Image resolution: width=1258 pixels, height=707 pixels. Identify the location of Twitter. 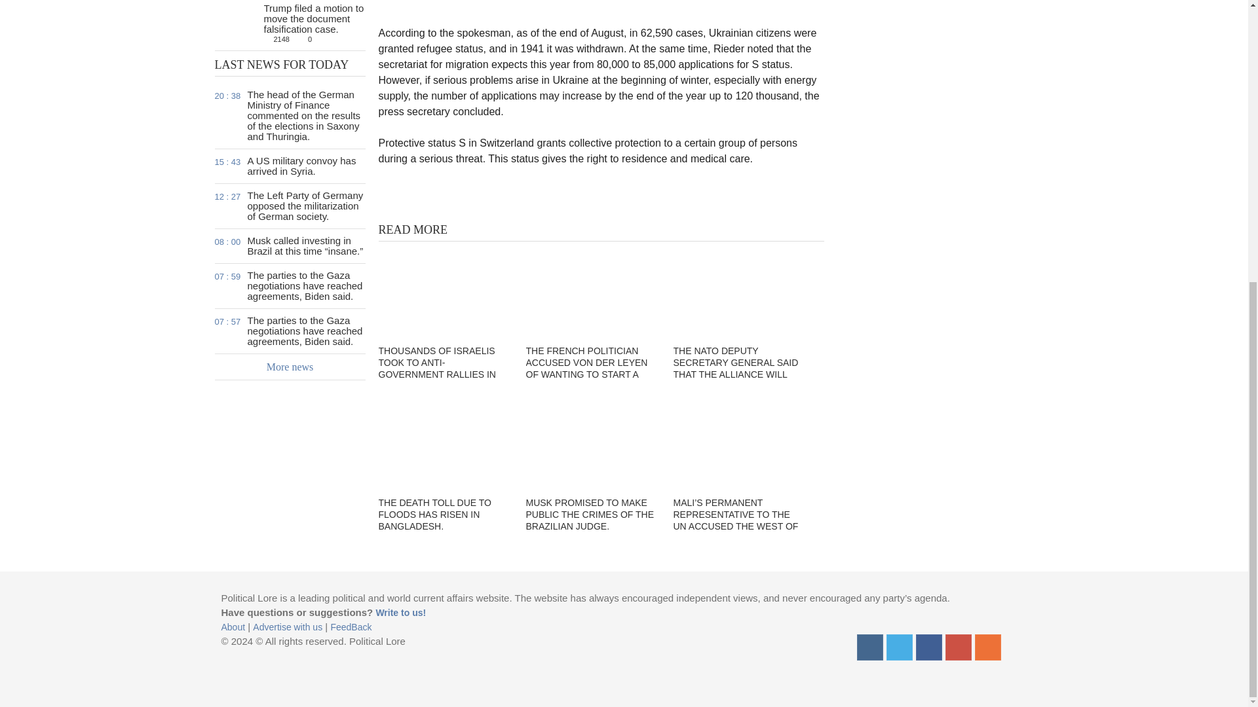
(899, 647).